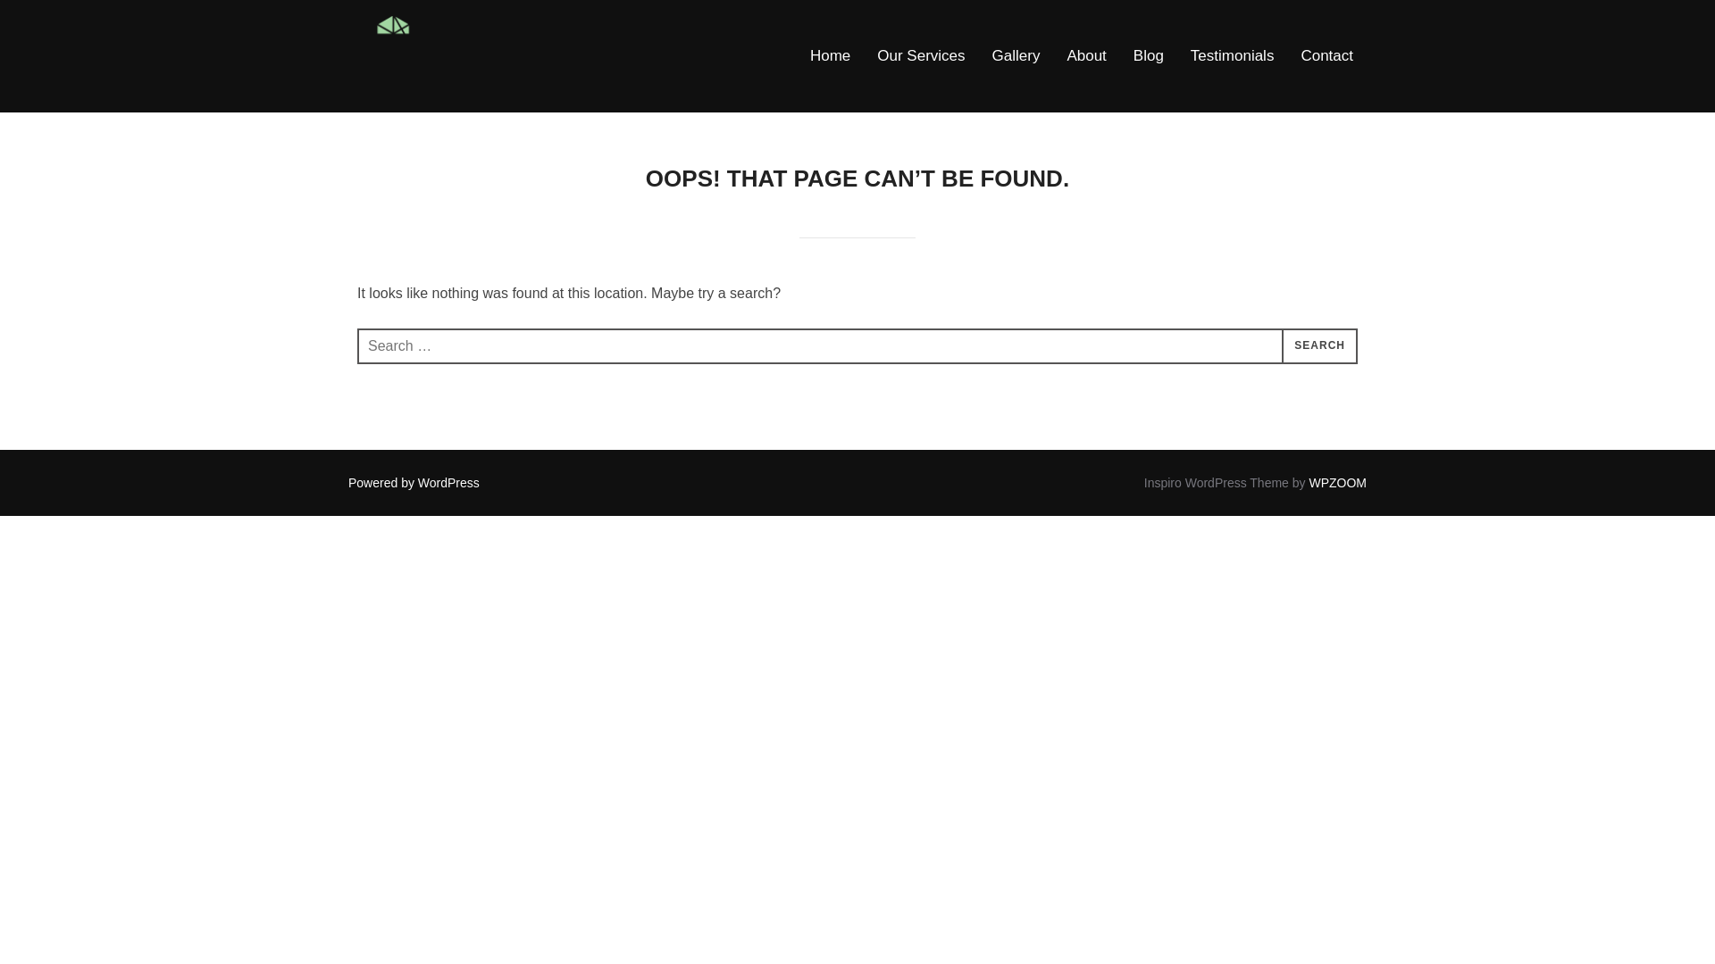 The image size is (1715, 964). What do you see at coordinates (1232, 55) in the screenshot?
I see `Testimonials` at bounding box center [1232, 55].